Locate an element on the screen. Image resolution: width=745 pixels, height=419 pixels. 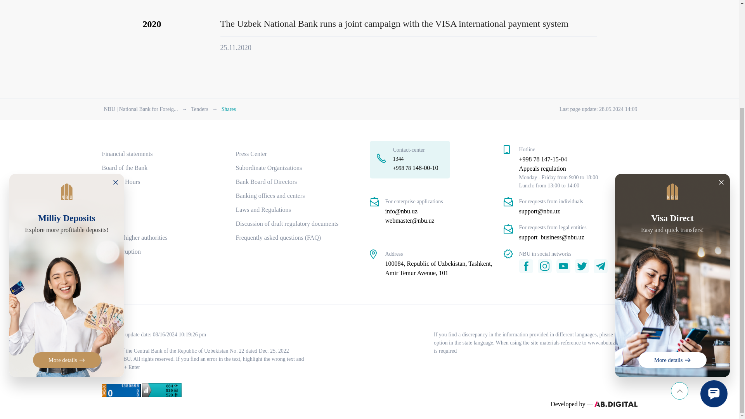
Developed by AB Digital is located at coordinates (572, 404).